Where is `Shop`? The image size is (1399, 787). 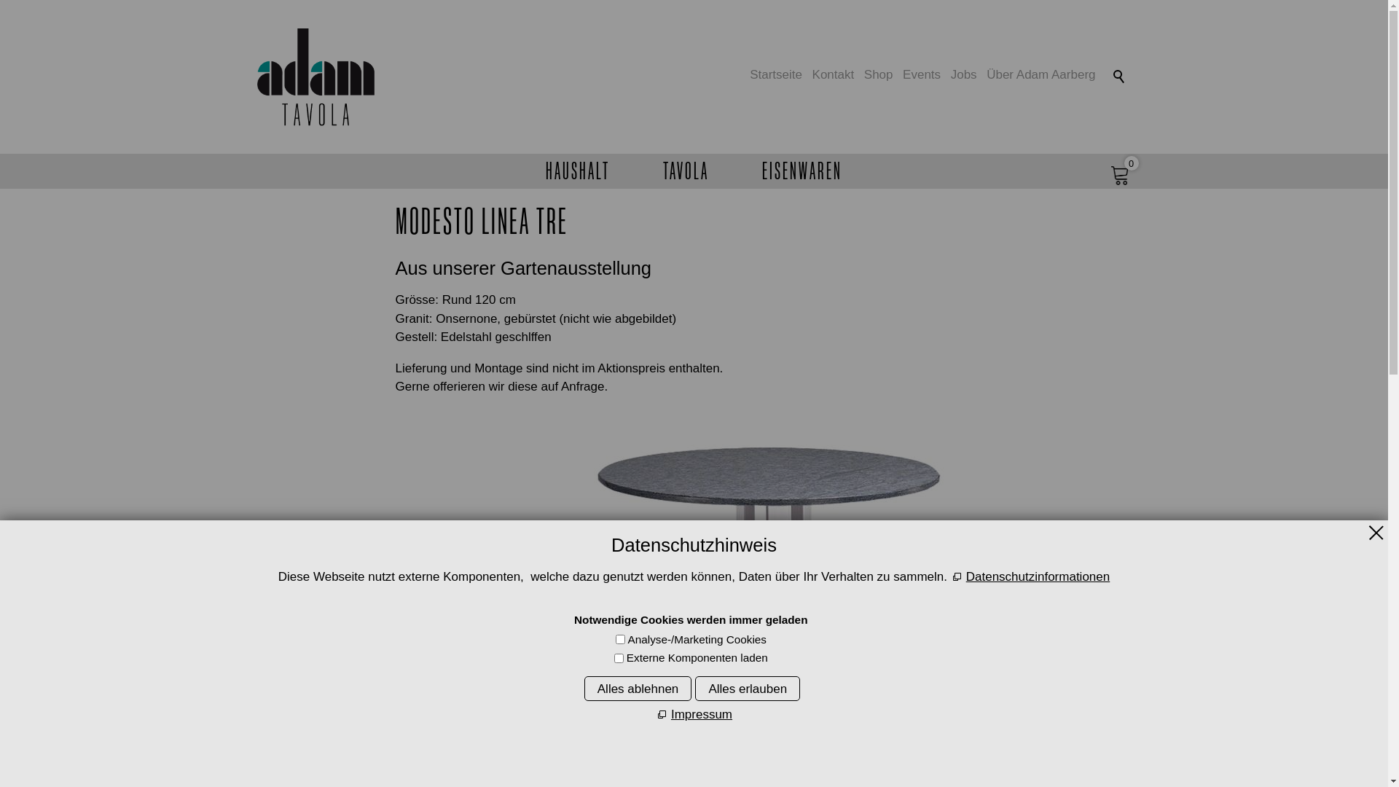 Shop is located at coordinates (879, 75).